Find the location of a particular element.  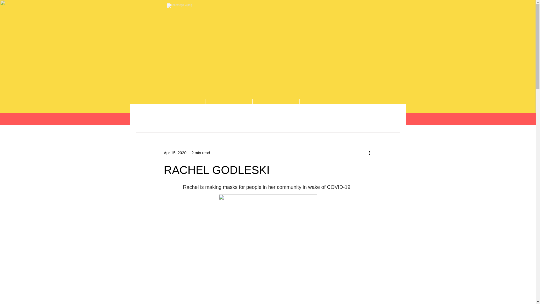

RECRUITMENT is located at coordinates (276, 106).